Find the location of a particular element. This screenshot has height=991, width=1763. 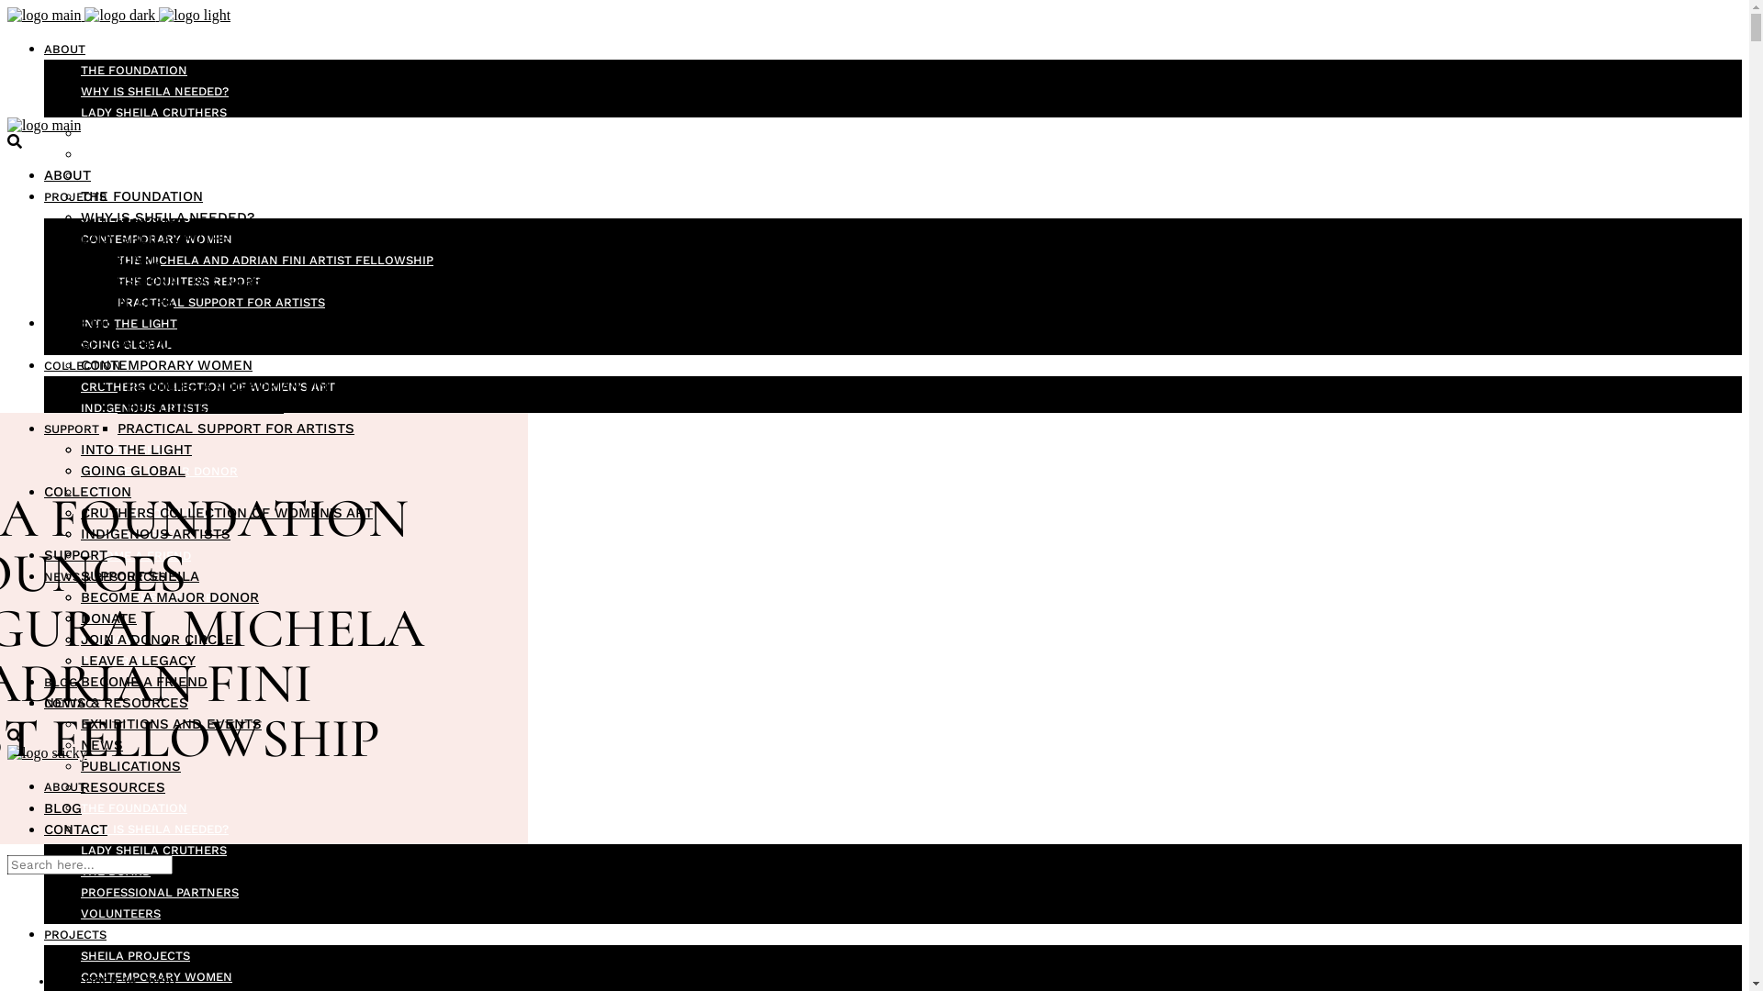

SUPPORT is located at coordinates (75, 555).